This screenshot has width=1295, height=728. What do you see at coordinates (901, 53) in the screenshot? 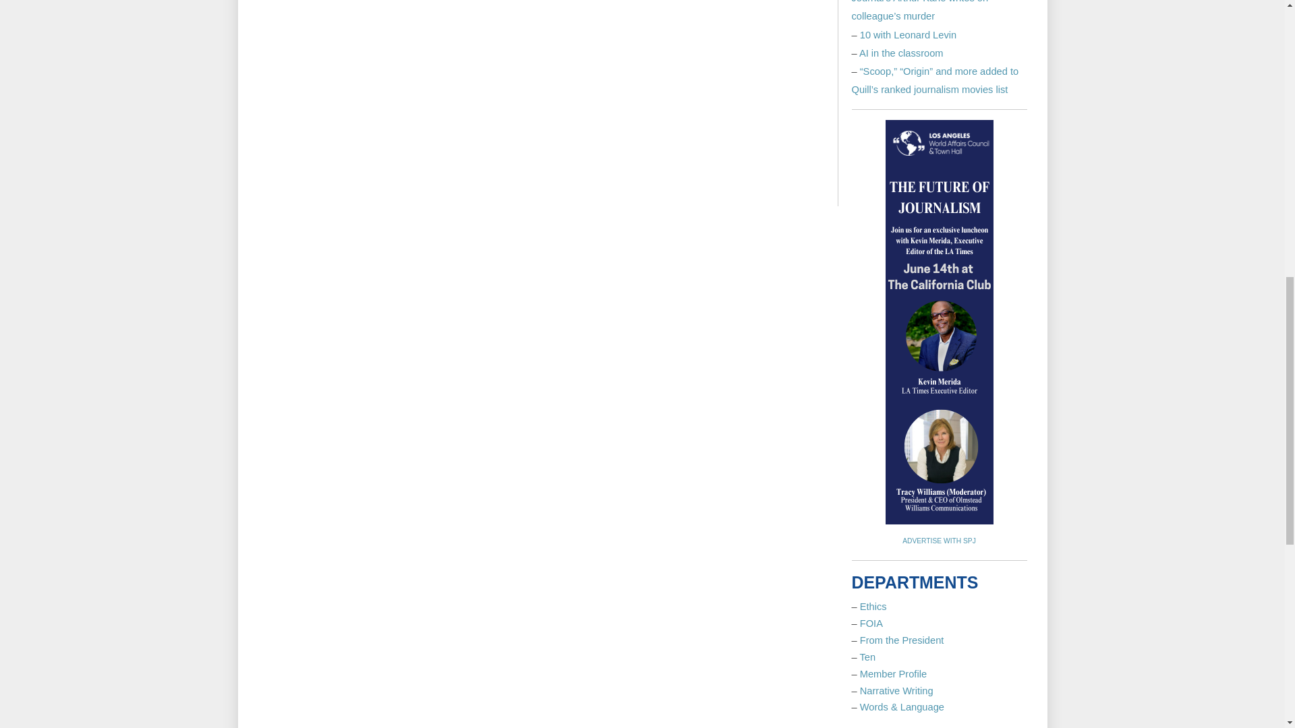
I see `AI in the classroom` at bounding box center [901, 53].